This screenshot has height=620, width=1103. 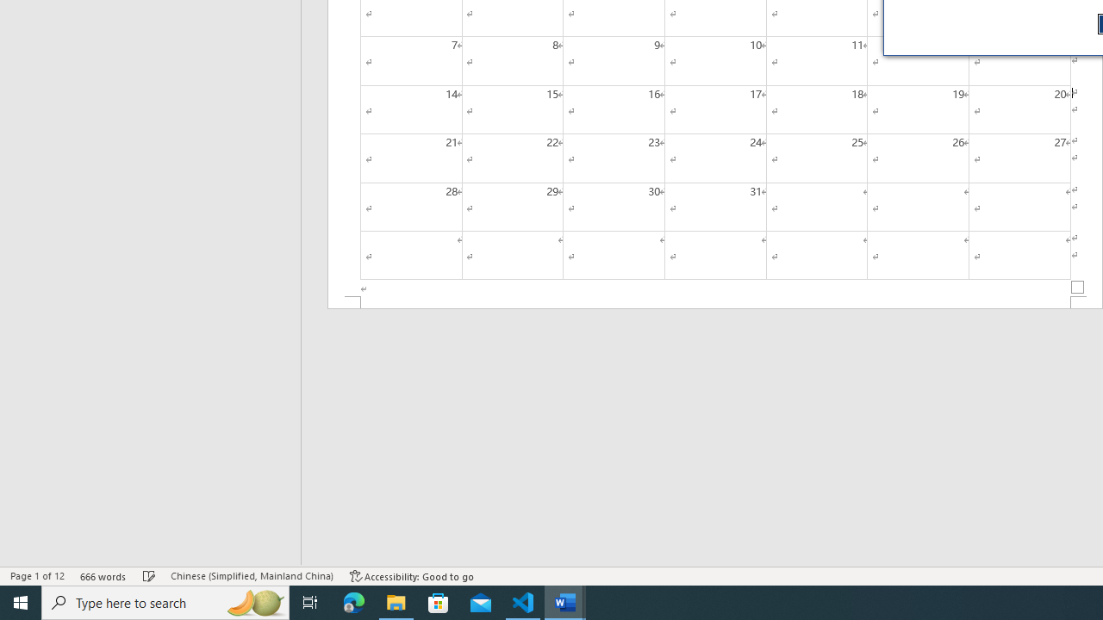 I want to click on Word - 2 running windows, so click(x=565, y=603).